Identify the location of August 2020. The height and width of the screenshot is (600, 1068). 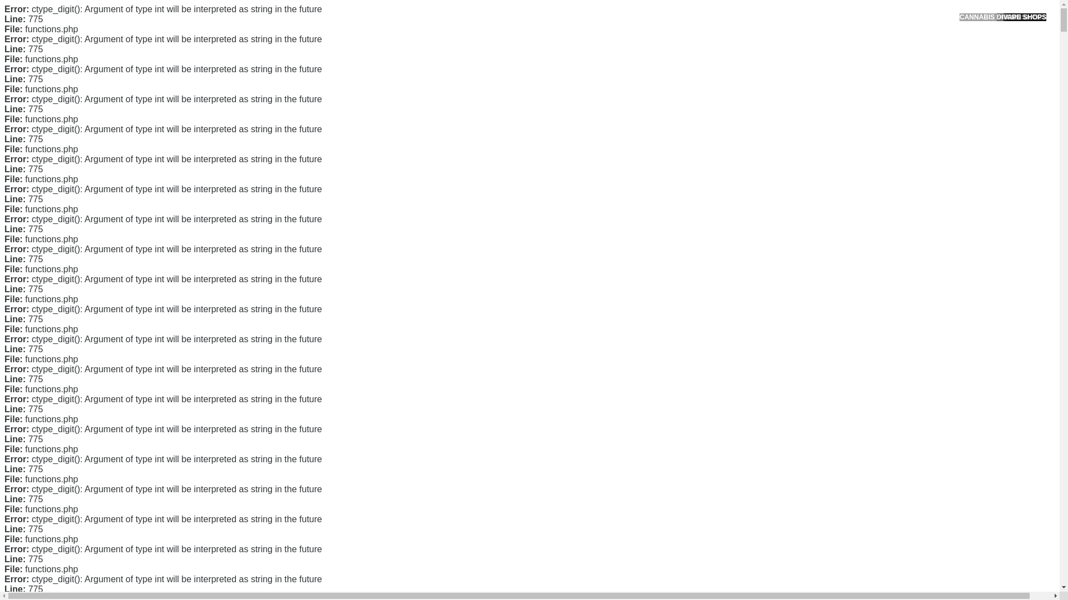
(731, 317).